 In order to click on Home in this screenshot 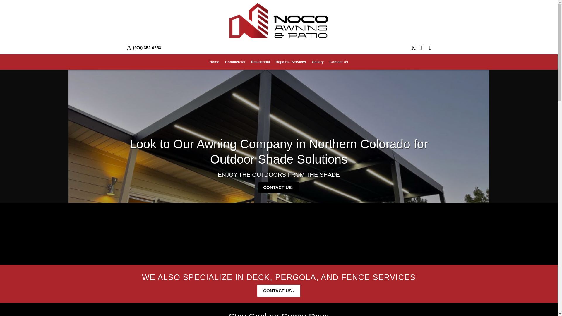, I will do `click(214, 62)`.